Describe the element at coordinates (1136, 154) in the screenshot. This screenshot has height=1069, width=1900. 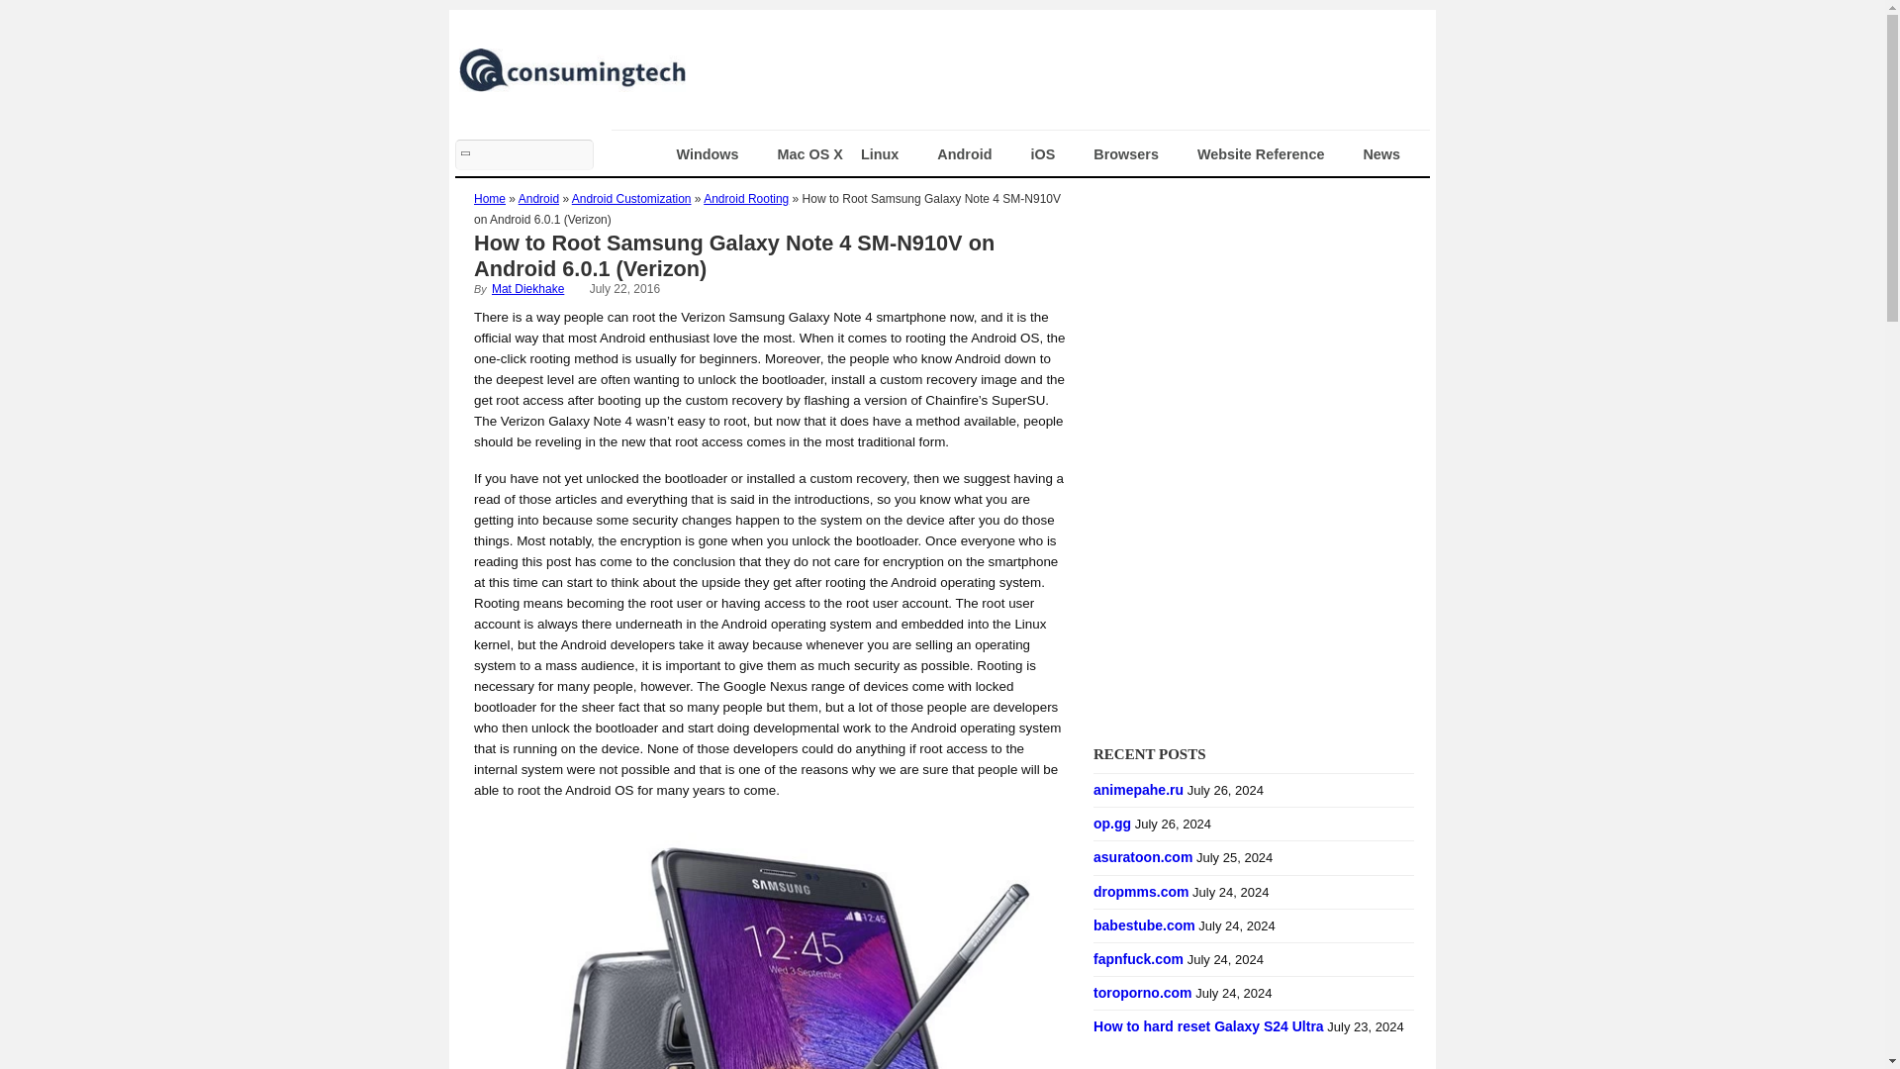
I see `Browsers` at that location.